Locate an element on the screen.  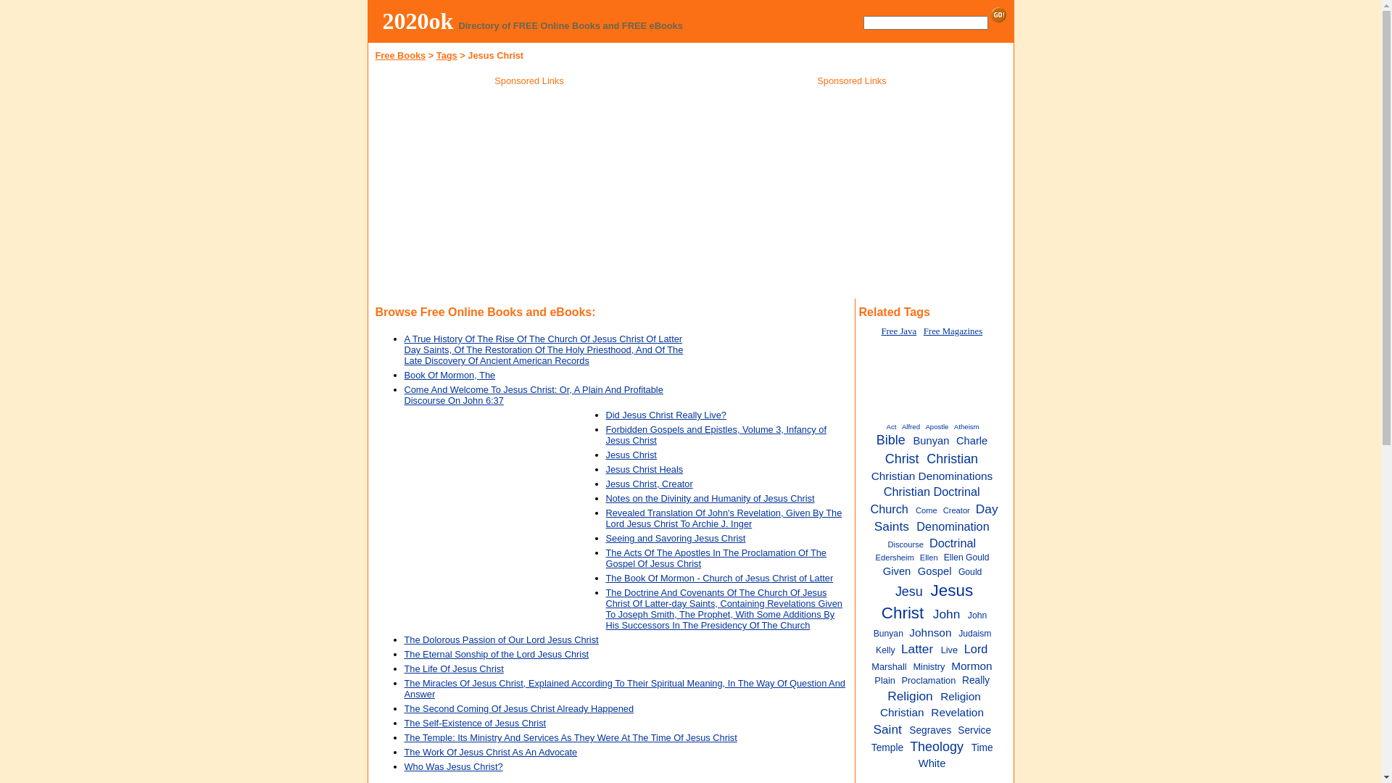
The Life Of Jesus Christ is located at coordinates (454, 668).